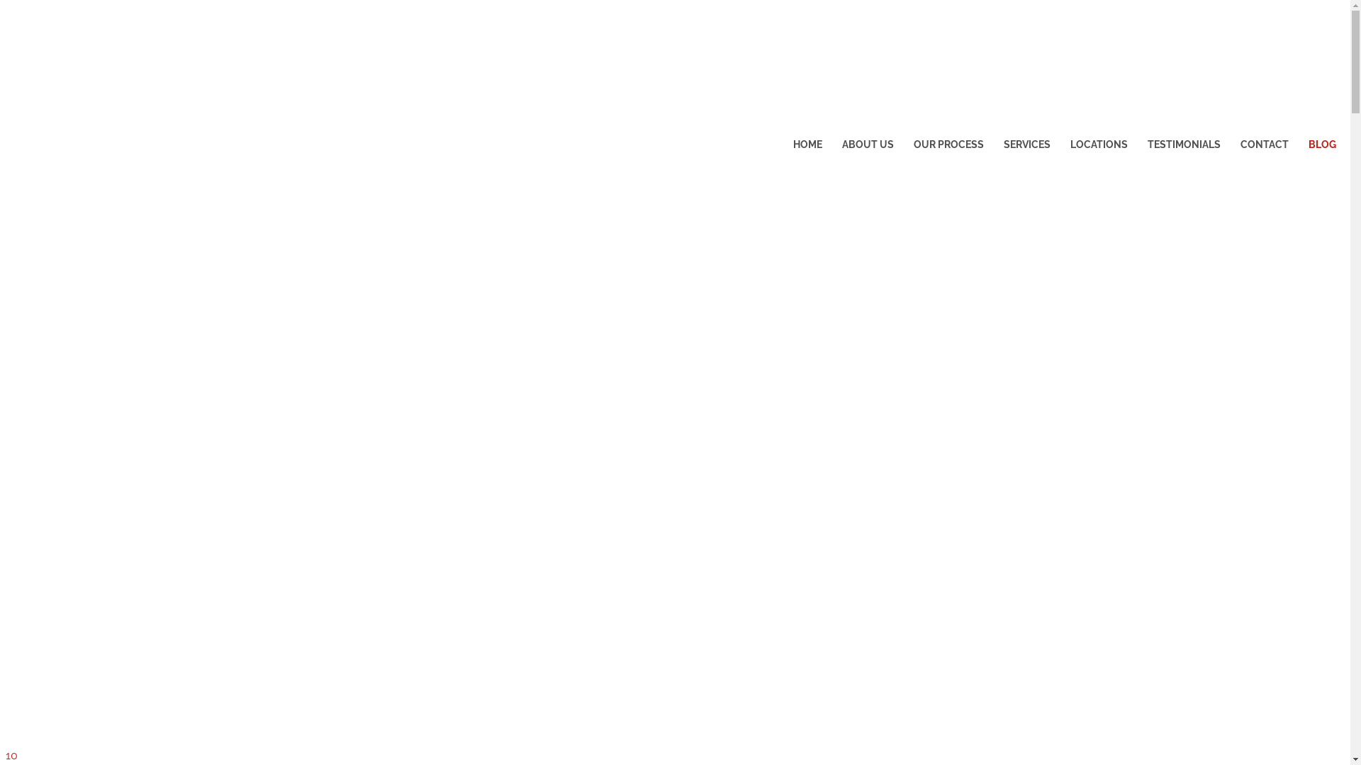 Image resolution: width=1361 pixels, height=765 pixels. What do you see at coordinates (808, 144) in the screenshot?
I see `HOME` at bounding box center [808, 144].